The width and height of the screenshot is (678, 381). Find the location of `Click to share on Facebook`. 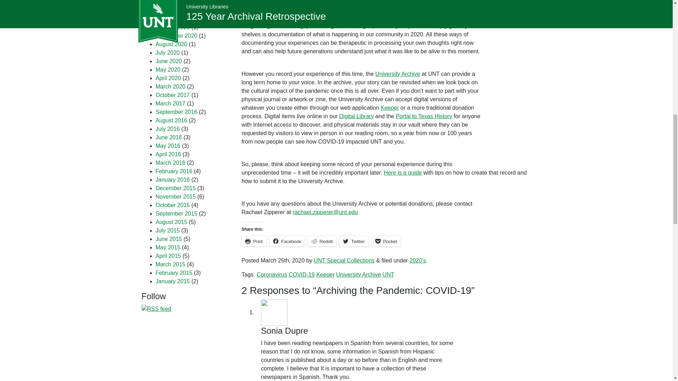

Click to share on Facebook is located at coordinates (287, 241).